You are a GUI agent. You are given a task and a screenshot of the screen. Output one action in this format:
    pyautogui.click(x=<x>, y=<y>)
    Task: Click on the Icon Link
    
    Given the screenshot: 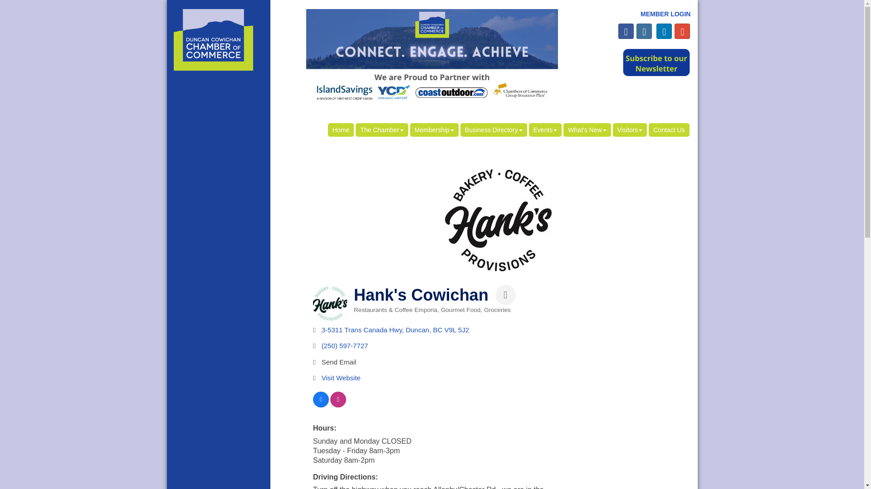 What is the action you would take?
    pyautogui.click(x=626, y=31)
    